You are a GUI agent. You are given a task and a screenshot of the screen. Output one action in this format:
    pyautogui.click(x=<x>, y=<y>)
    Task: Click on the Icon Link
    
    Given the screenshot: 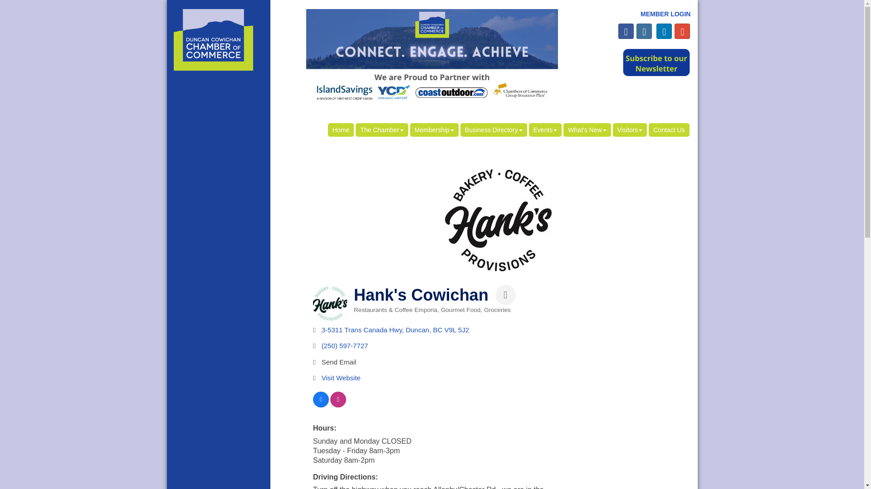 What is the action you would take?
    pyautogui.click(x=626, y=31)
    